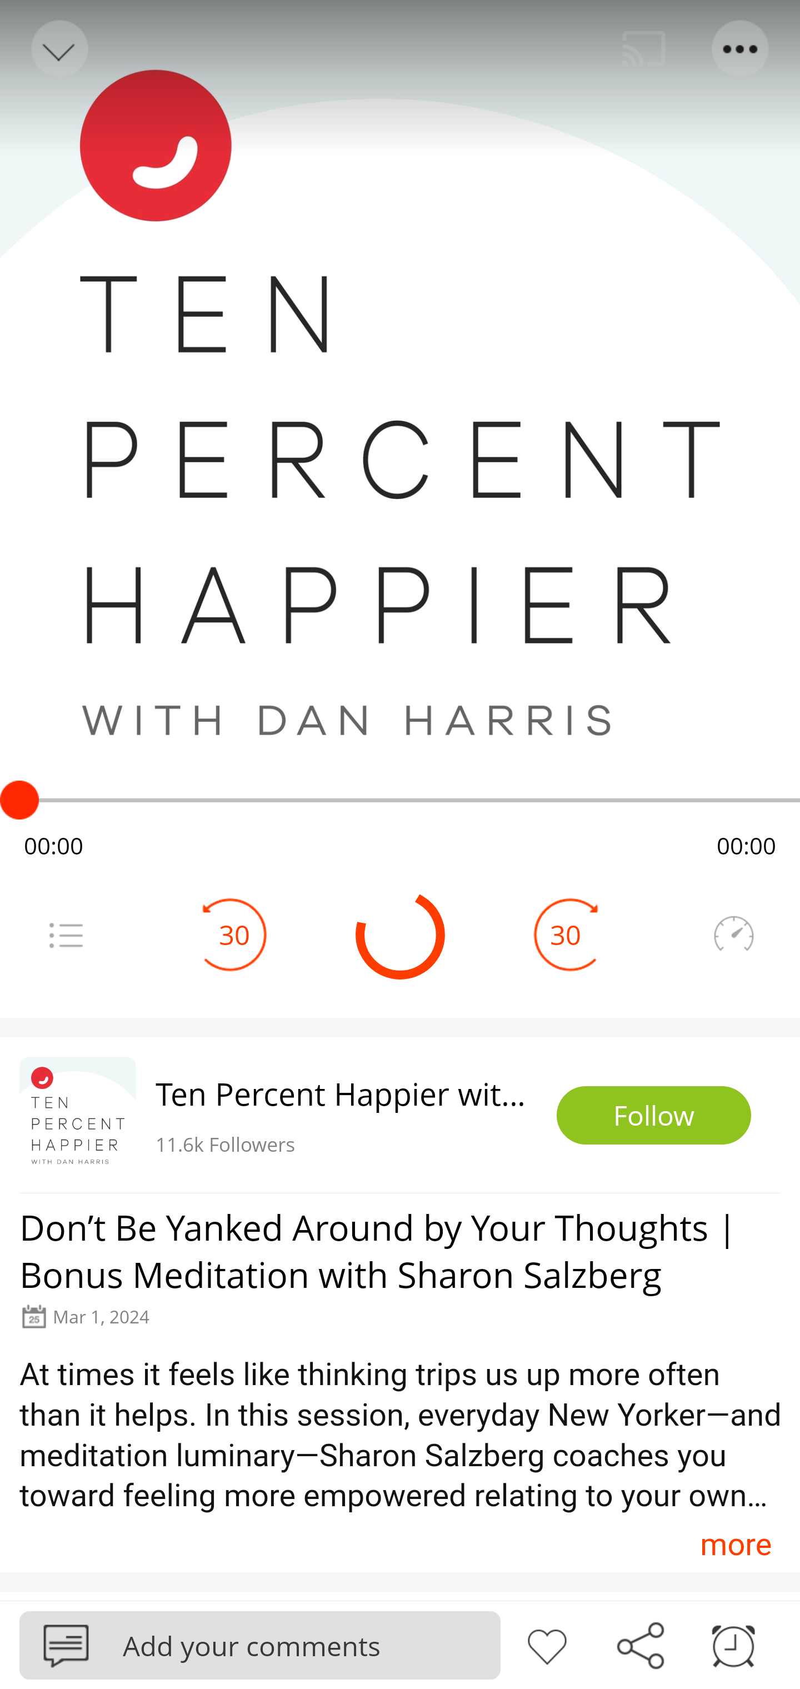  I want to click on Sleep timer, so click(733, 1644).